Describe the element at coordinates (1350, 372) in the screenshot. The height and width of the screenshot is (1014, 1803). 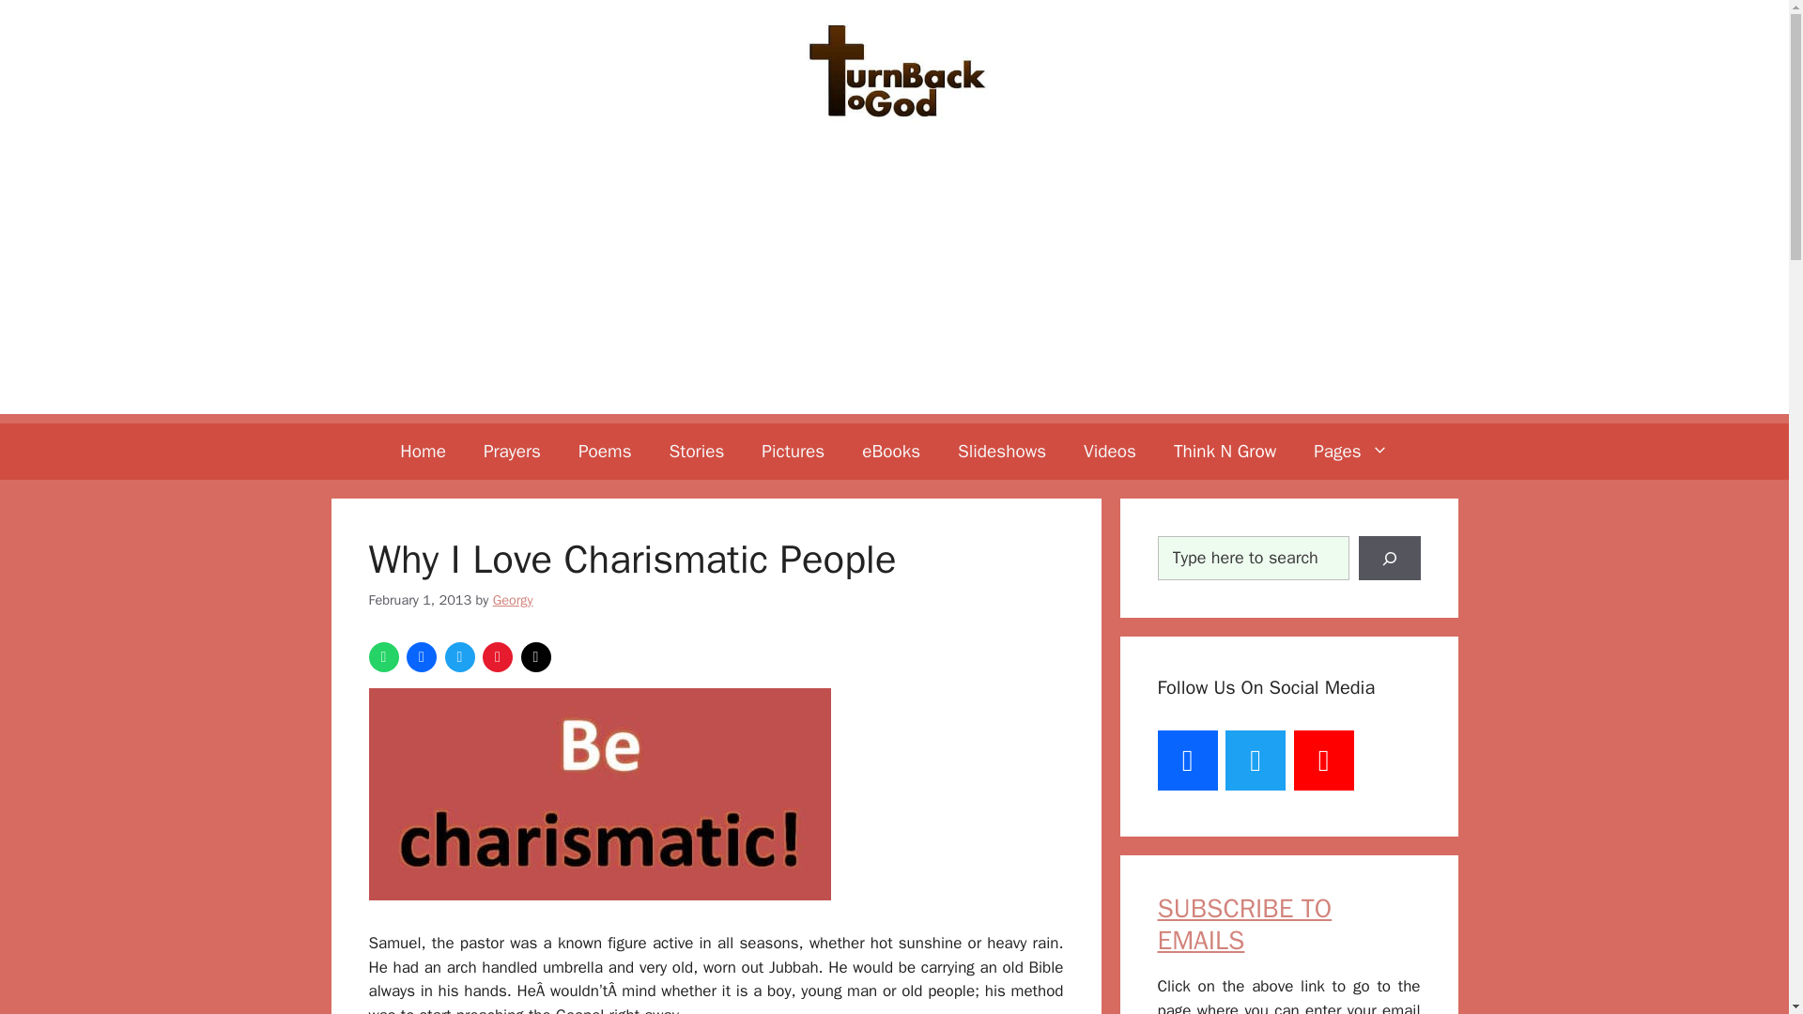
I see `Pages` at that location.